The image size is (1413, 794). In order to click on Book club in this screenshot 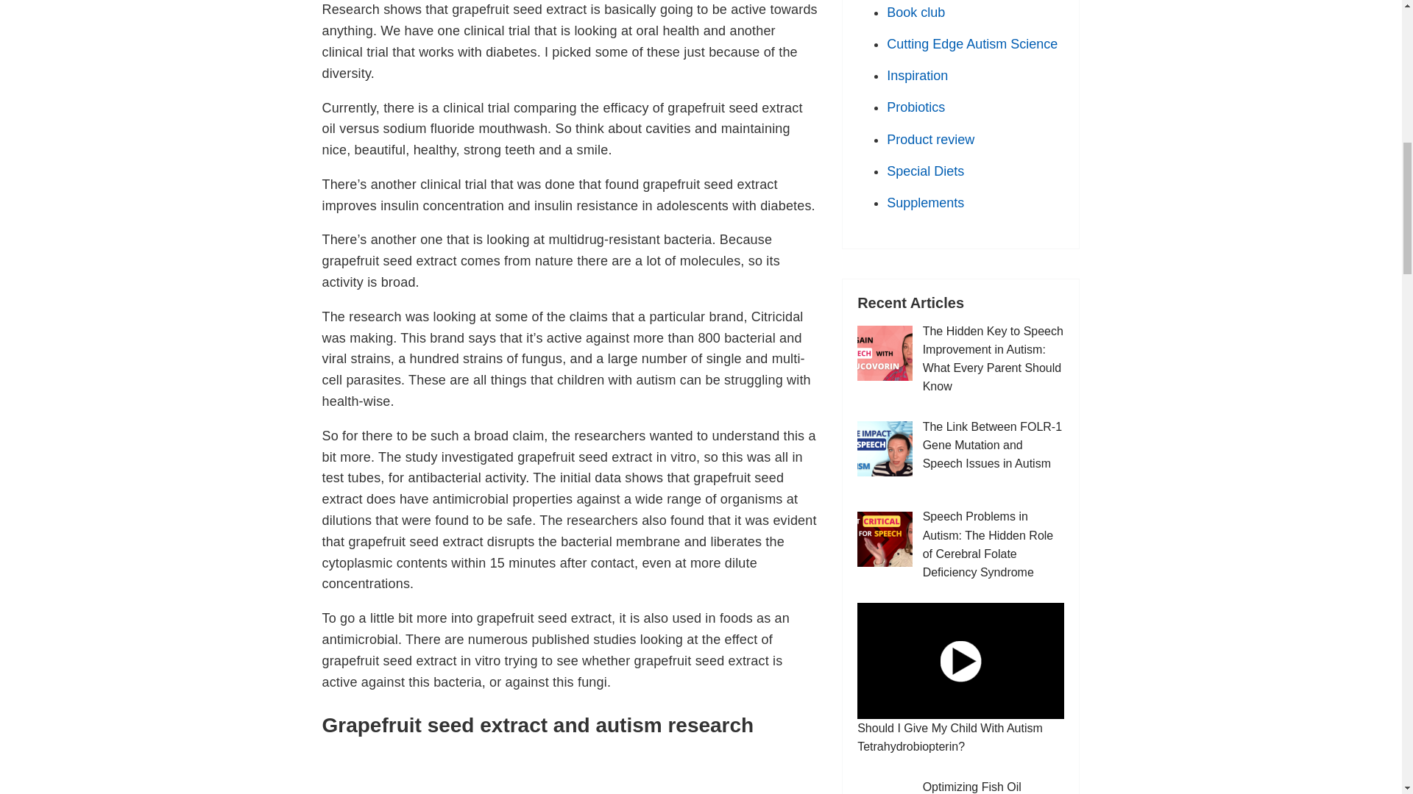, I will do `click(916, 12)`.